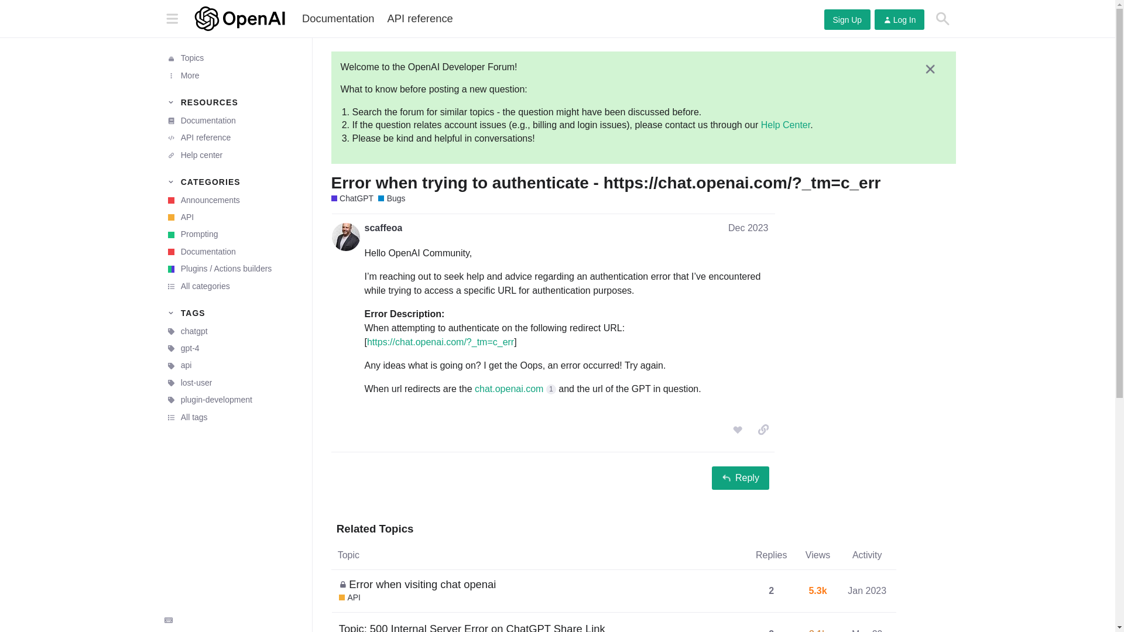 The height and width of the screenshot is (632, 1124). I want to click on lost-user, so click(232, 383).